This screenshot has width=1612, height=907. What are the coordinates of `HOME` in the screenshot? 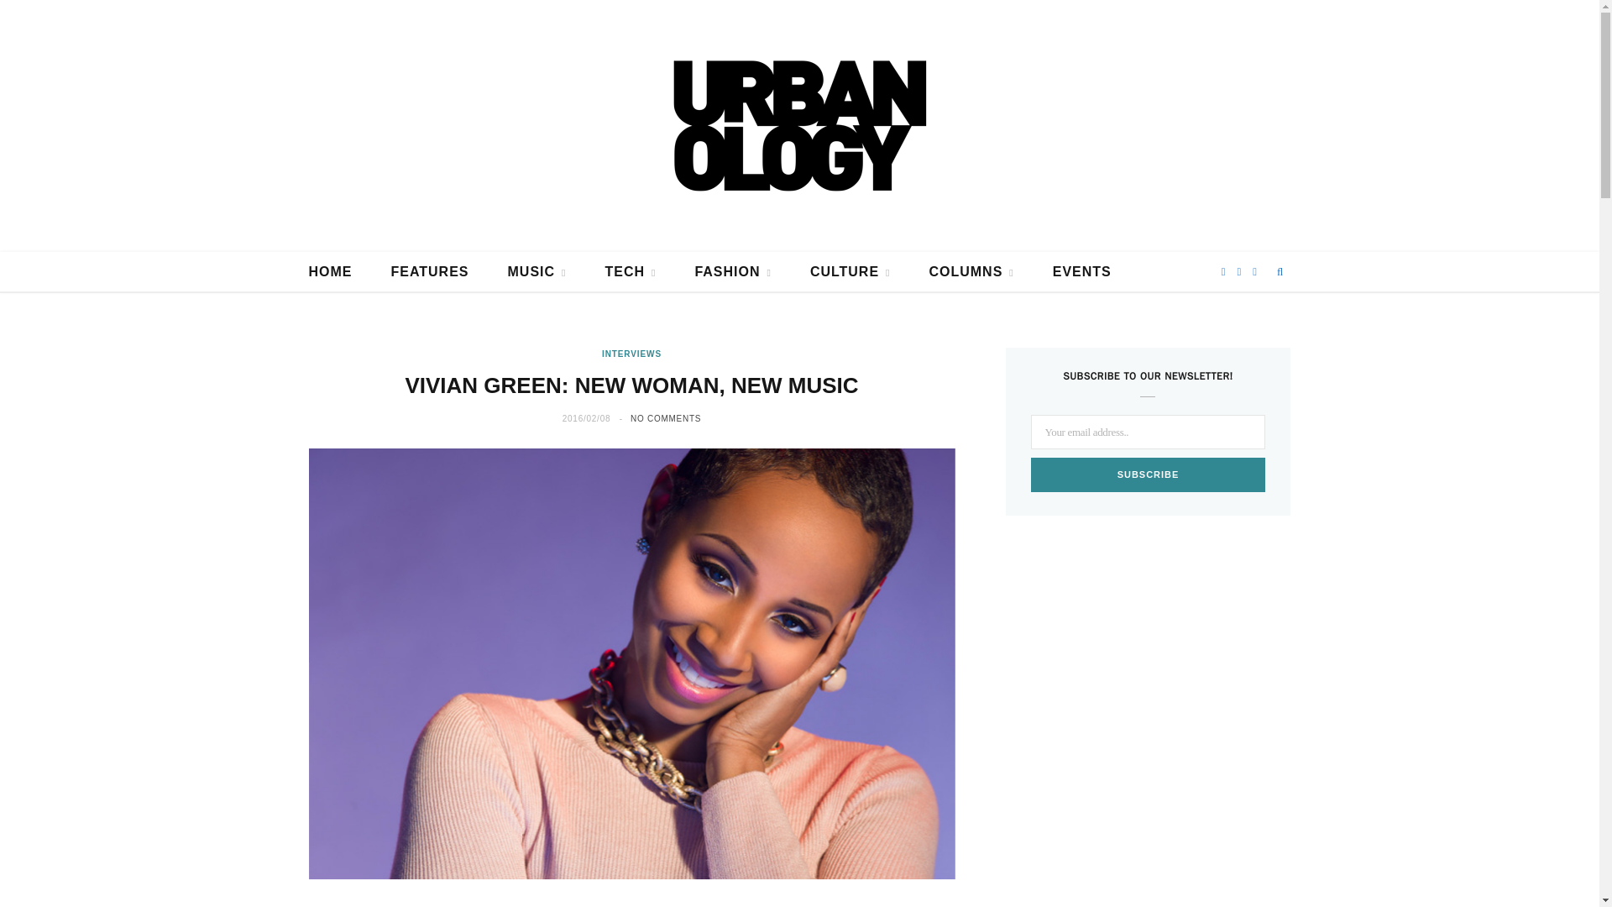 It's located at (329, 272).